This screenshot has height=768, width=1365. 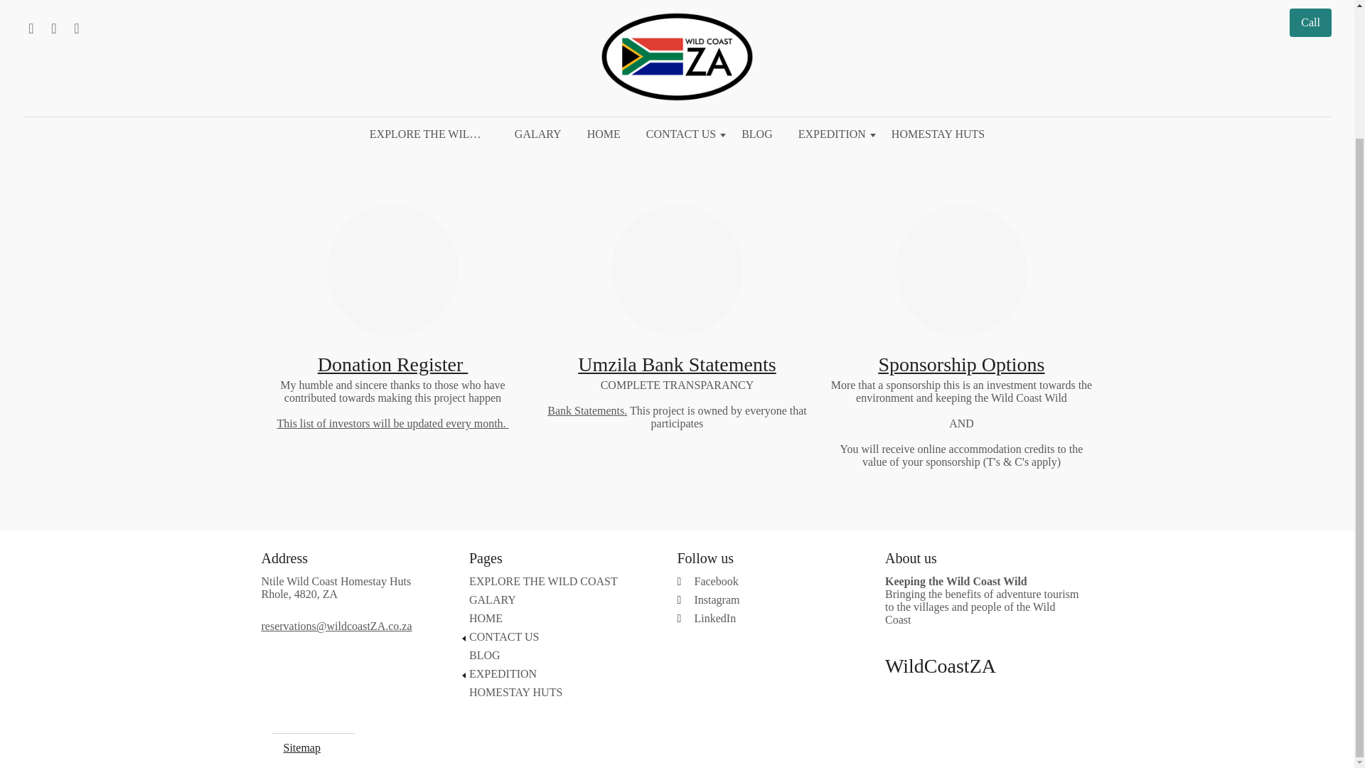 What do you see at coordinates (559, 582) in the screenshot?
I see `EXPLORE THE WILD COAST` at bounding box center [559, 582].